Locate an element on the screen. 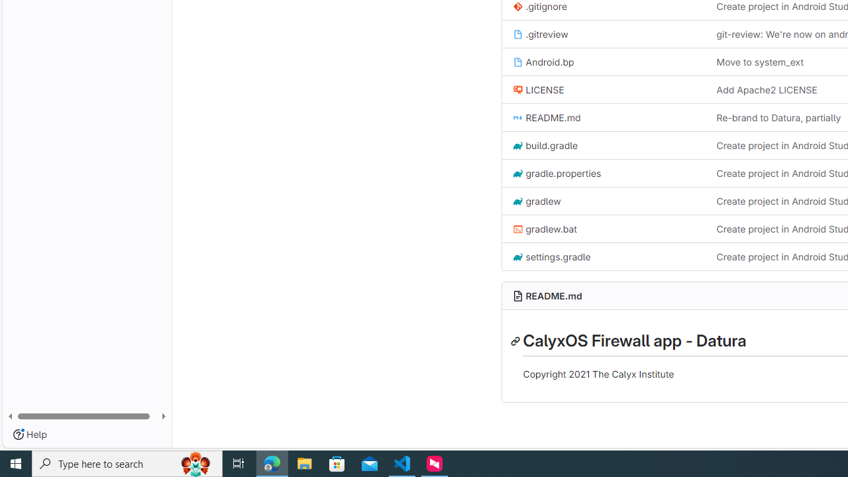 Image resolution: width=848 pixels, height=477 pixels. settings.gradle is located at coordinates (551, 257).